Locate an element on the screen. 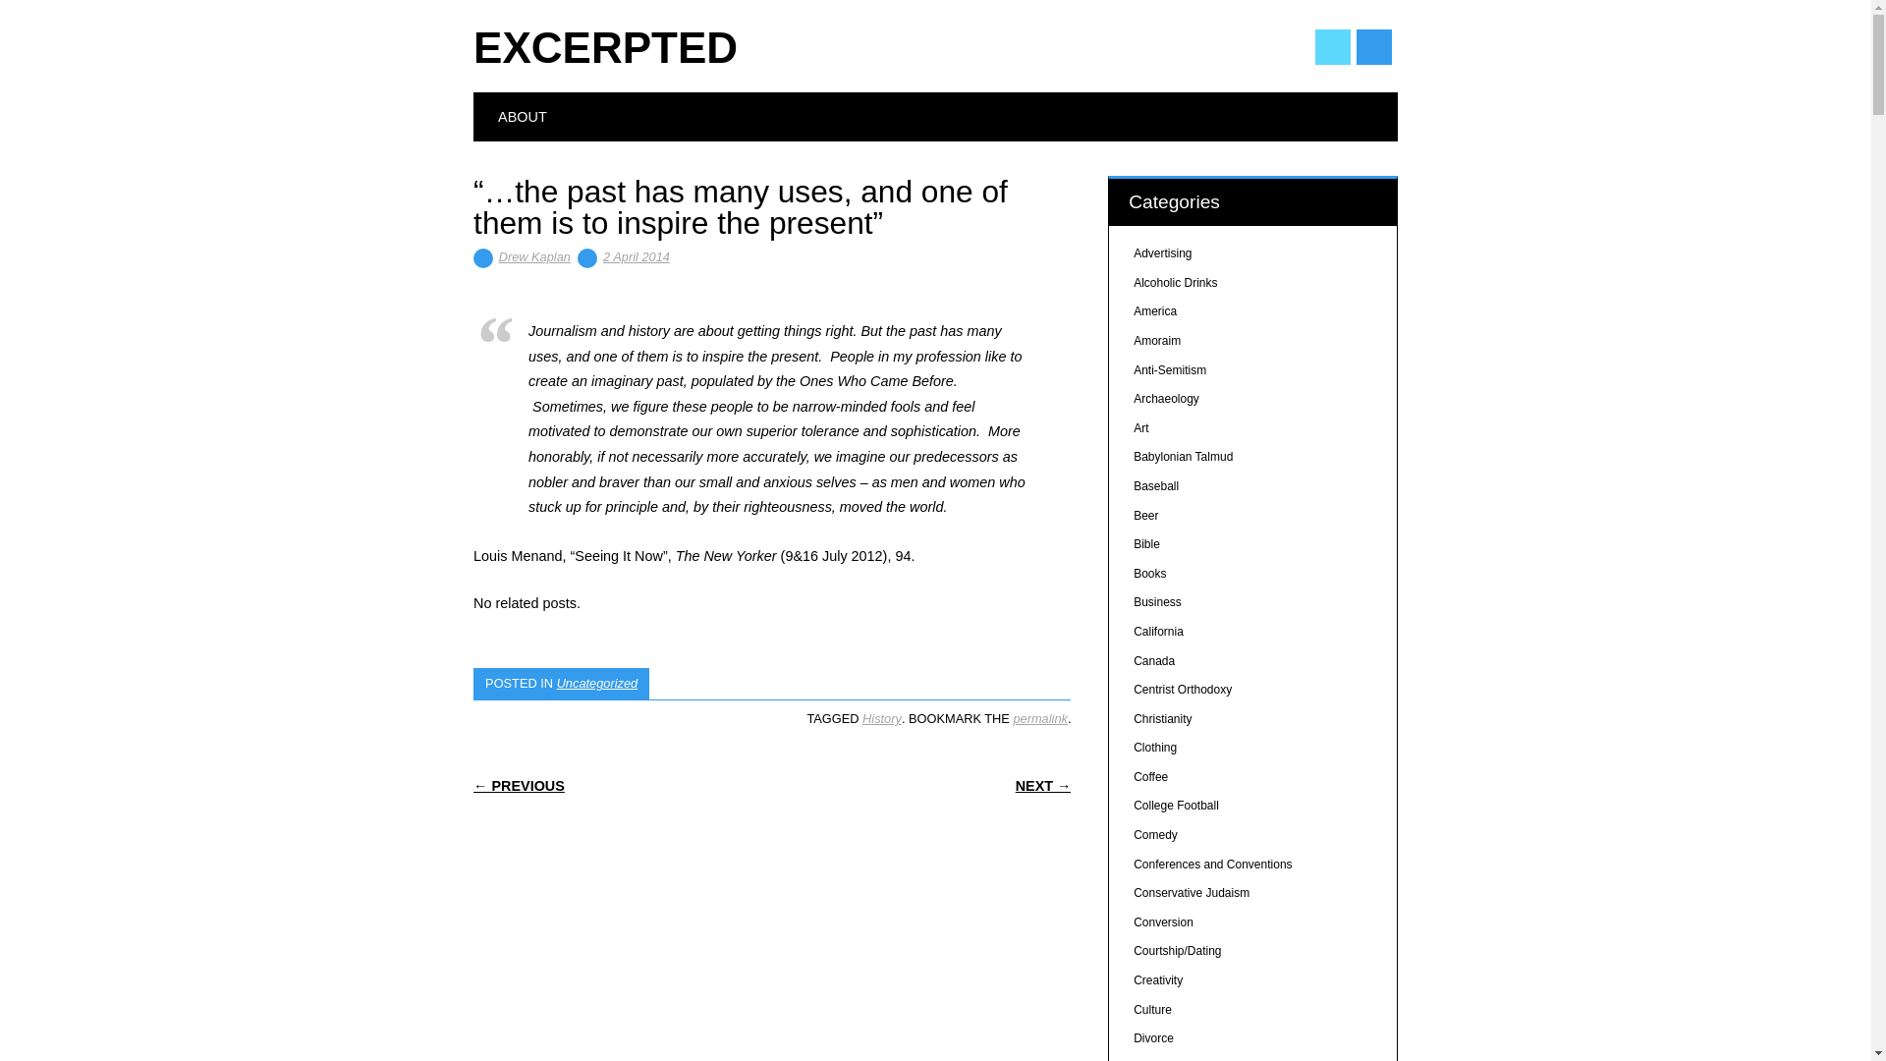 Image resolution: width=1886 pixels, height=1061 pixels. Alcoholic Drinks is located at coordinates (1175, 282).